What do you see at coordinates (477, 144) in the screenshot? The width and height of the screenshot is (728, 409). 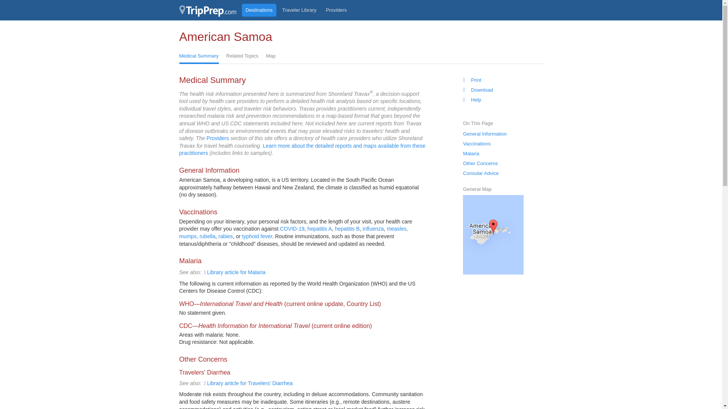 I see `Vaccinations` at bounding box center [477, 144].